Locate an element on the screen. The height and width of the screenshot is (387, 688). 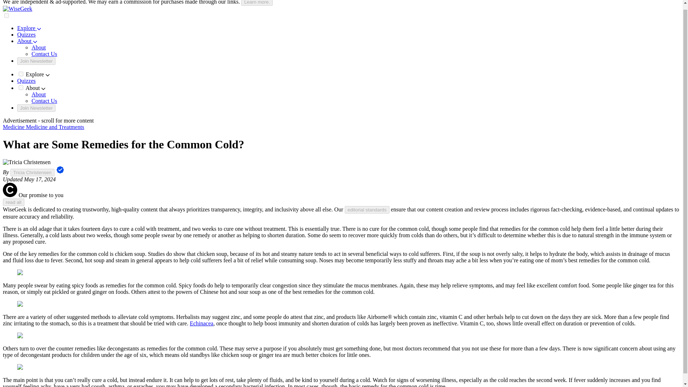
Join Newsletter is located at coordinates (37, 61).